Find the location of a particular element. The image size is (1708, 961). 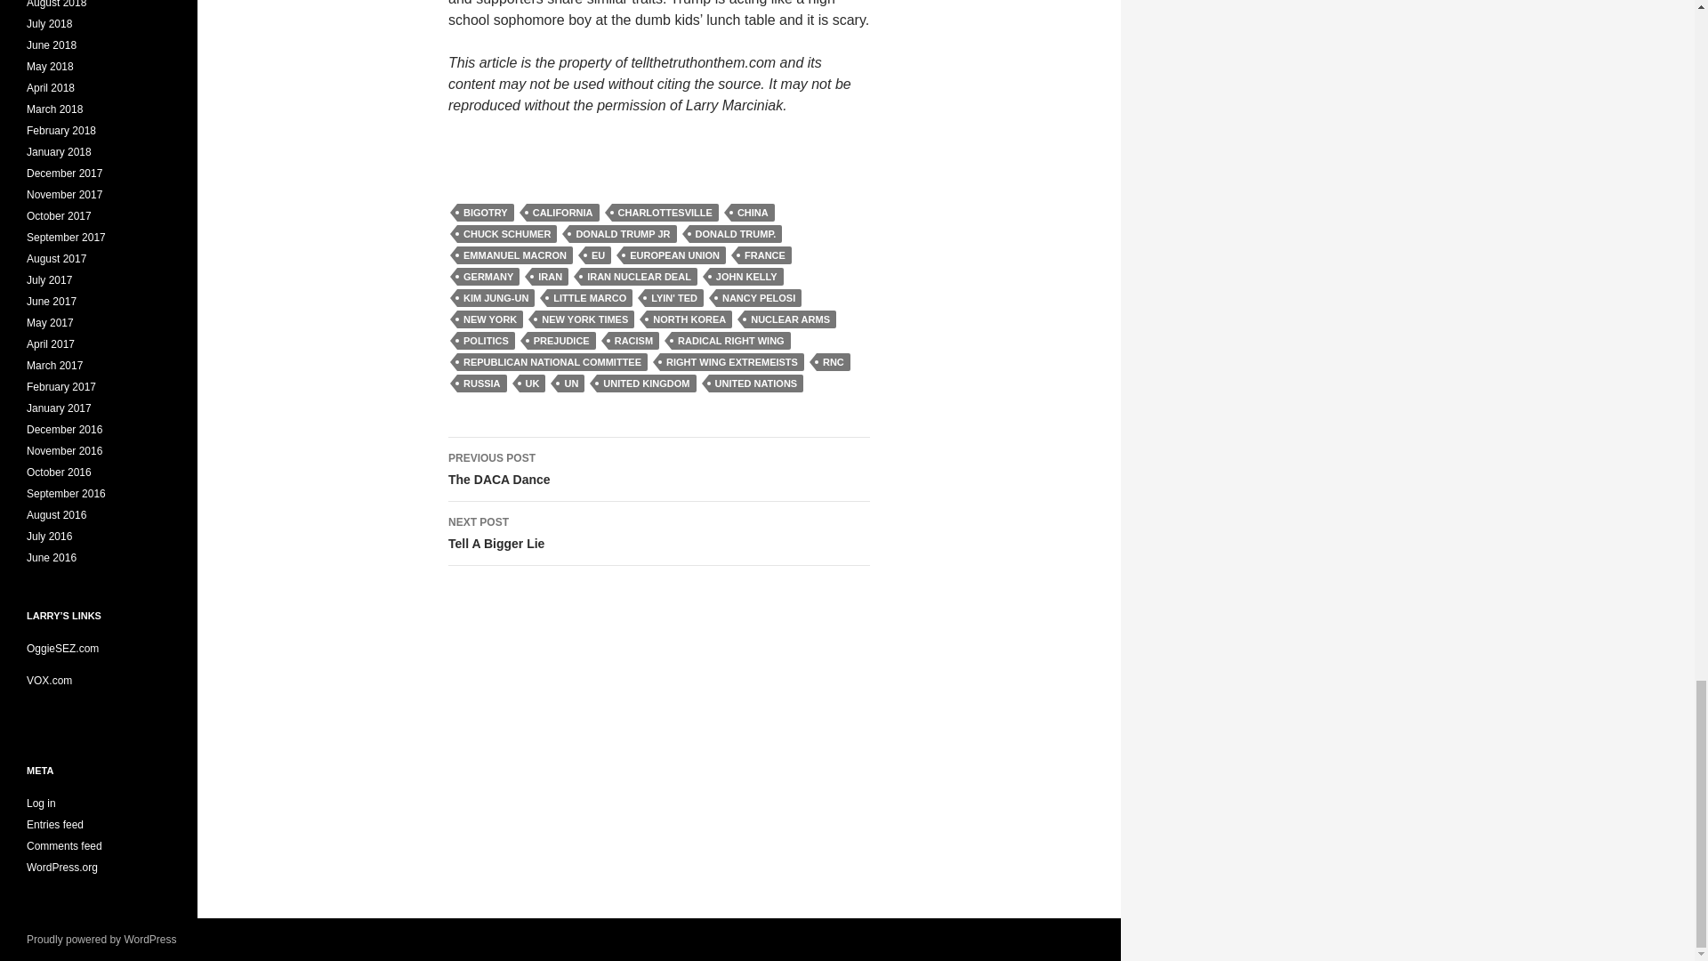

JOHN KELLY is located at coordinates (747, 276).